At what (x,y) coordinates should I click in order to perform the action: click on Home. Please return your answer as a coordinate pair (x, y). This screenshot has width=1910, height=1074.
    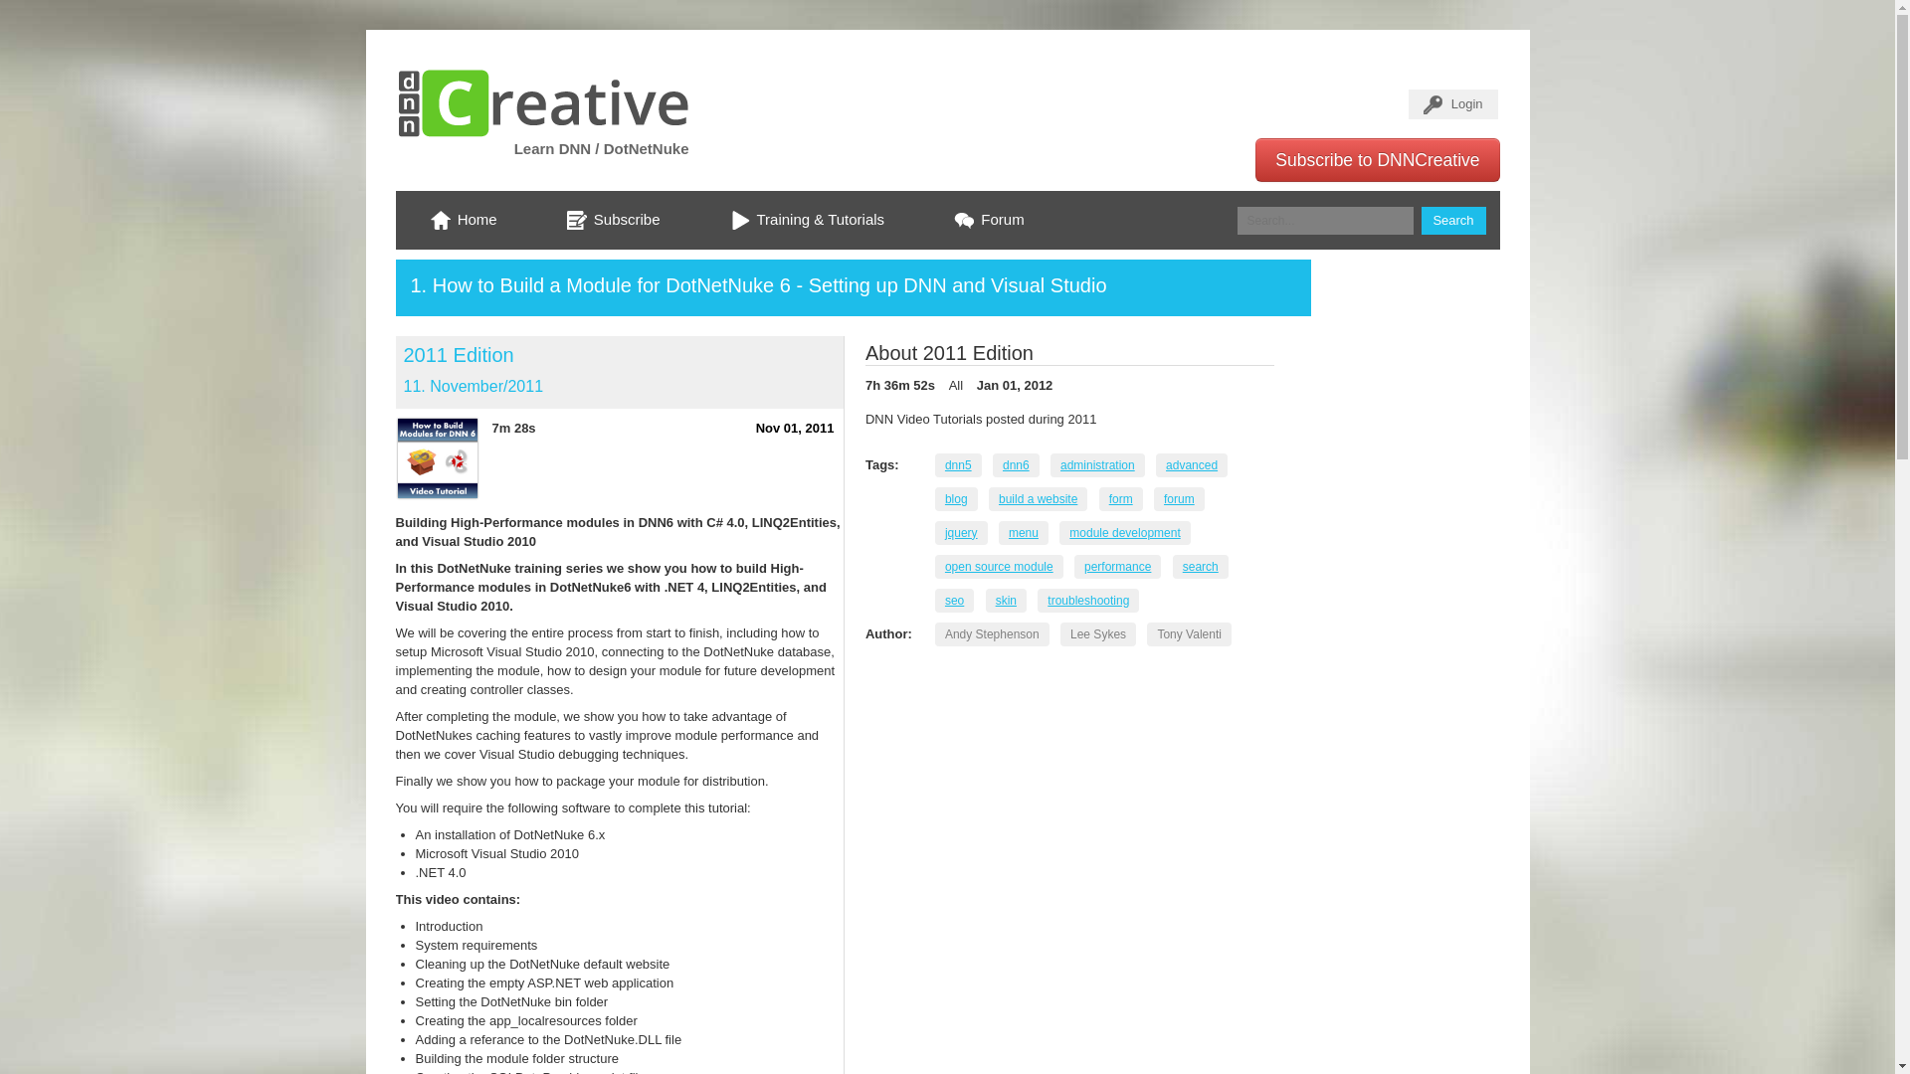
    Looking at the image, I should click on (464, 220).